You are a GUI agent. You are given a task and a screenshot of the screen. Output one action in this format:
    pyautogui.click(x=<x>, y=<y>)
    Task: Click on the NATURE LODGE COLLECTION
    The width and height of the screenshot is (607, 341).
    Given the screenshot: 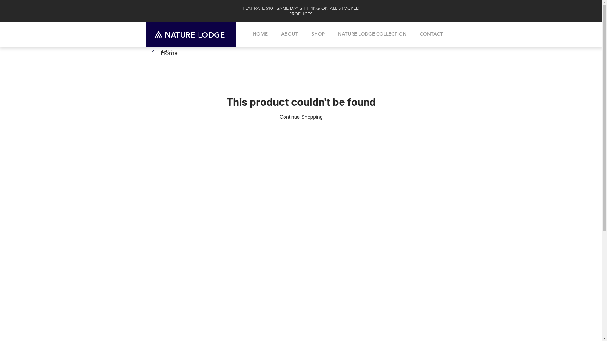 What is the action you would take?
    pyautogui.click(x=372, y=34)
    